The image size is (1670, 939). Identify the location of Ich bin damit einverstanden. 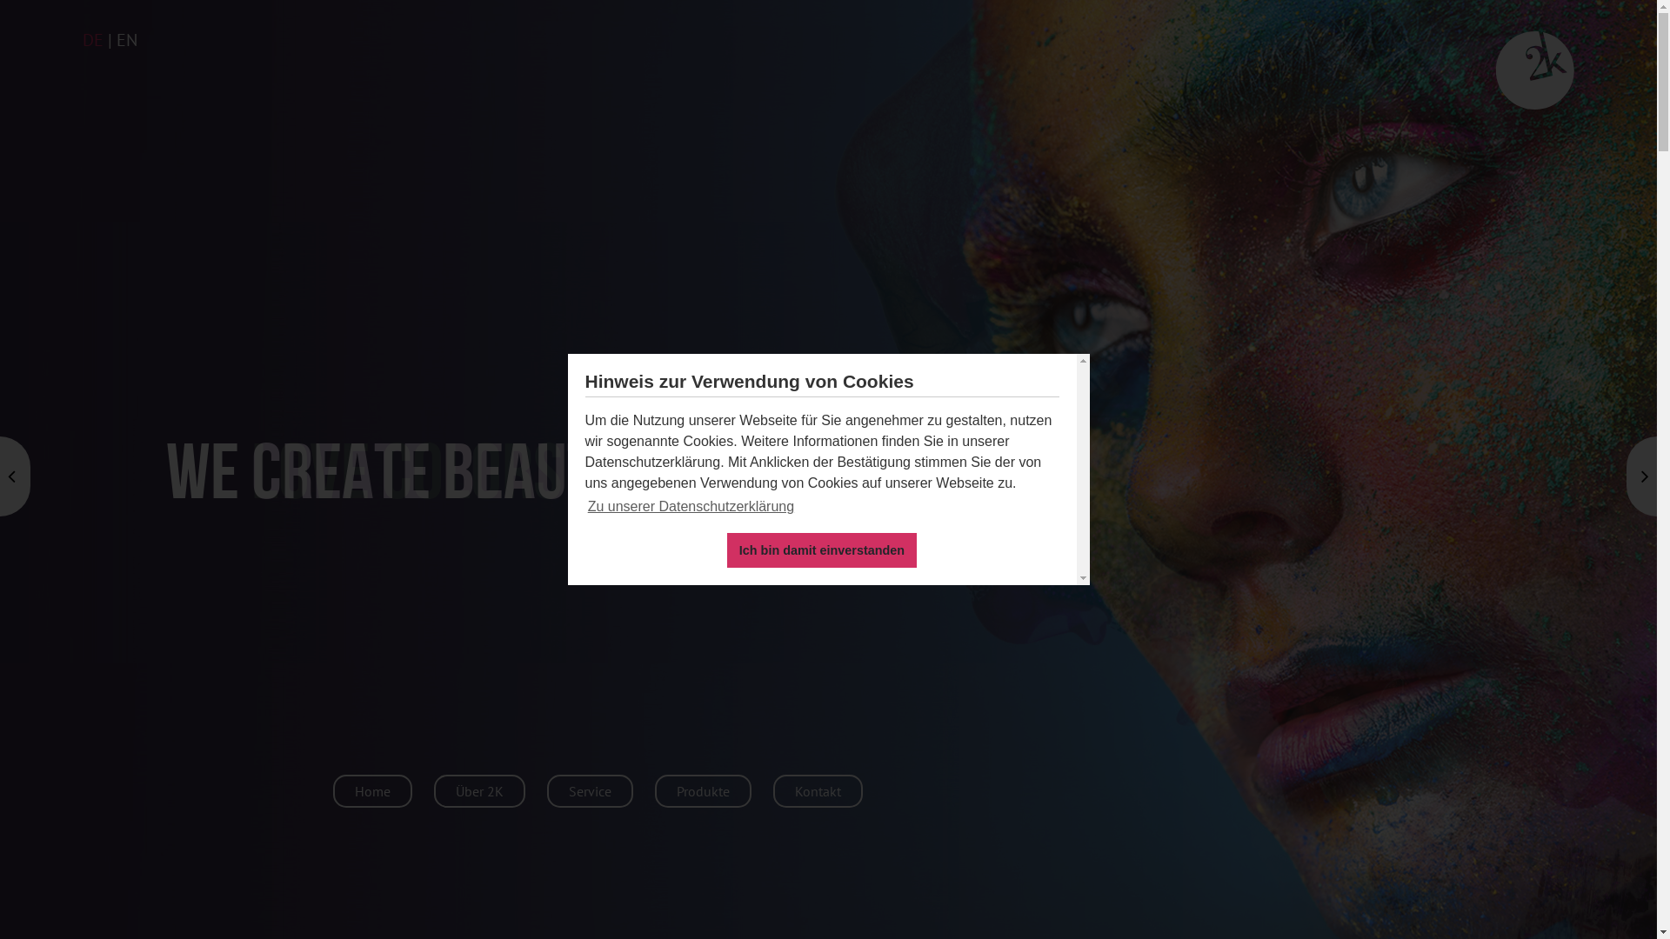
(821, 549).